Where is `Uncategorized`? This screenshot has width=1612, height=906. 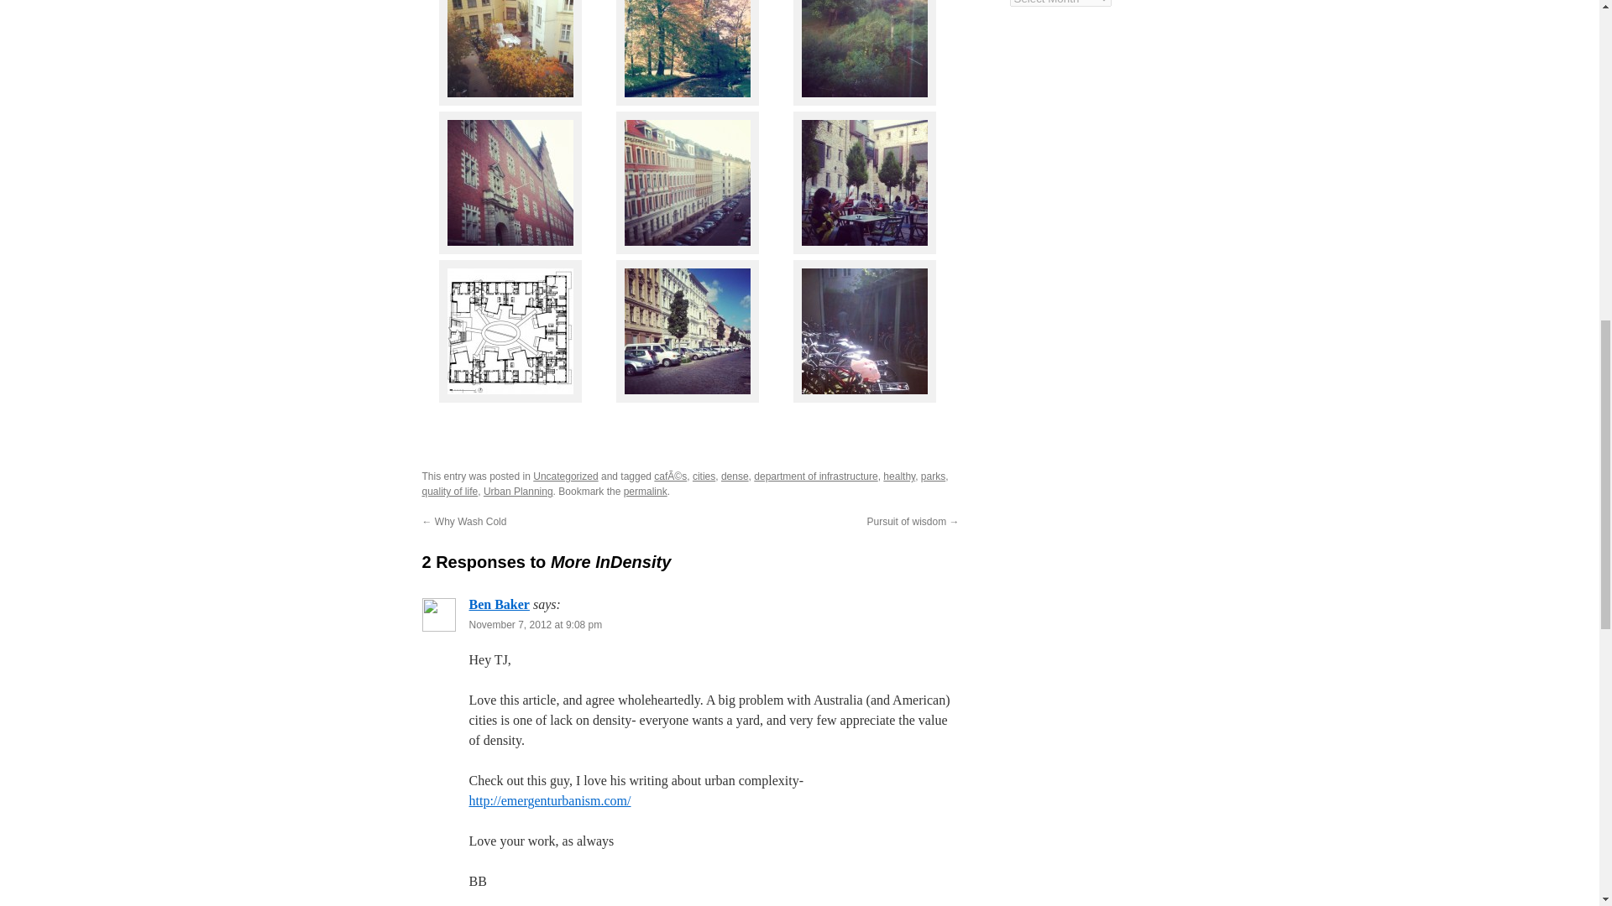
Uncategorized is located at coordinates (566, 476).